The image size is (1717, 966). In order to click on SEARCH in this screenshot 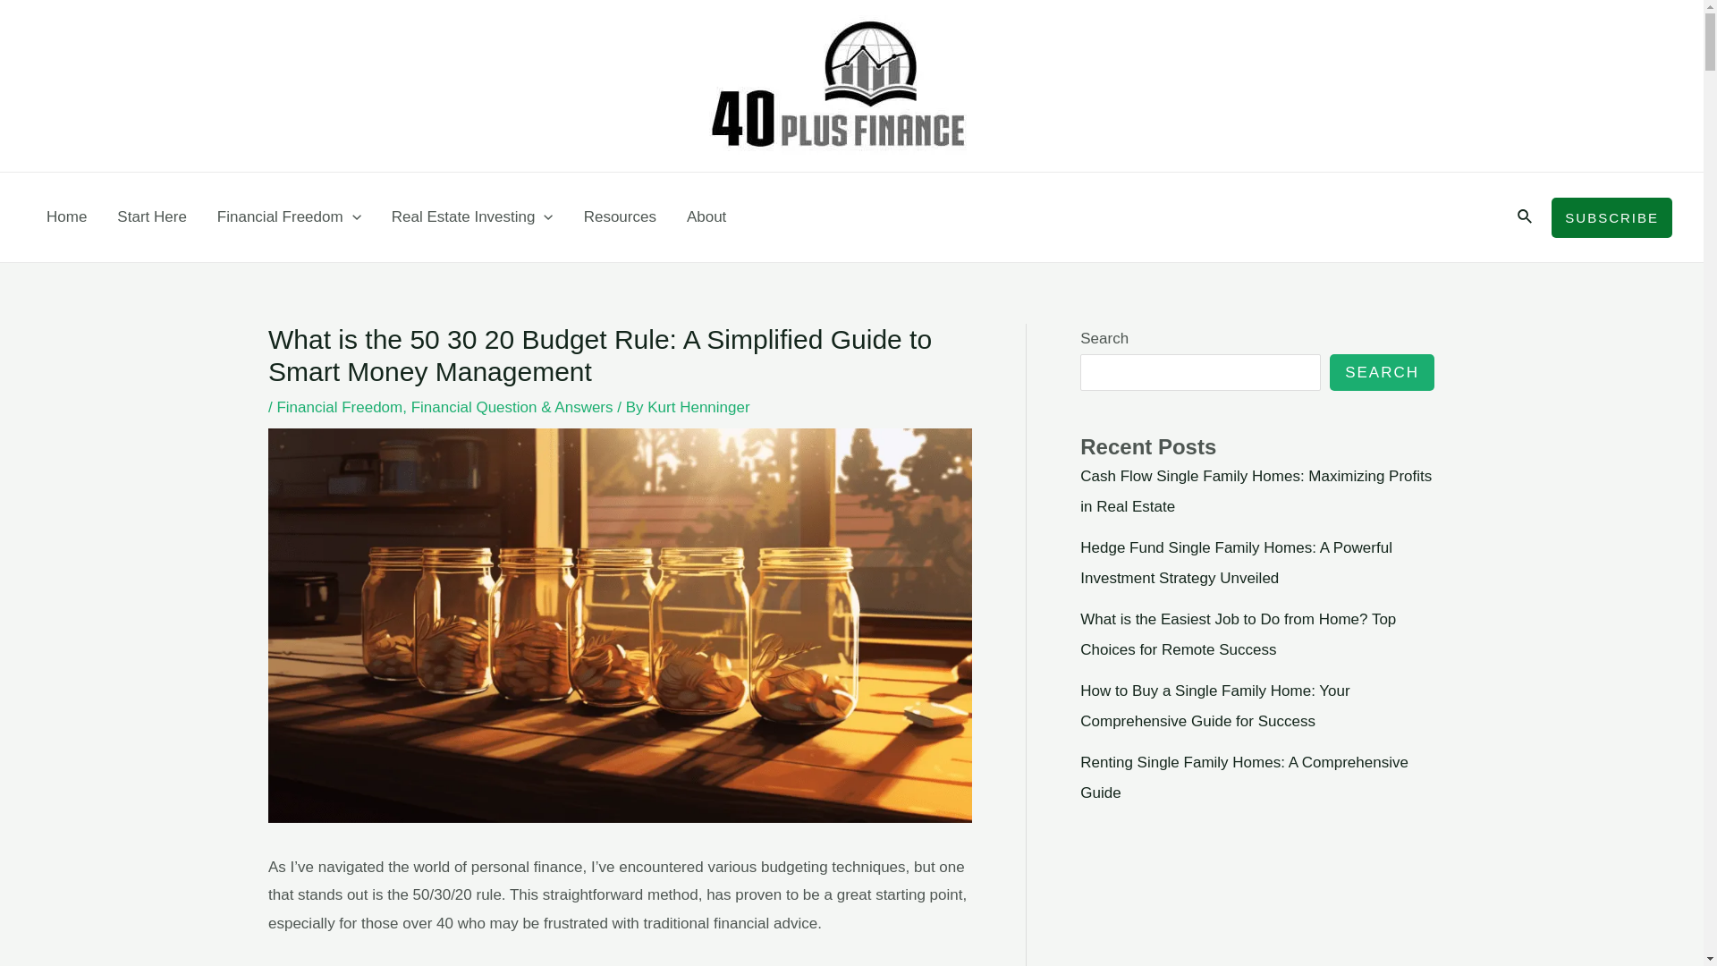, I will do `click(1383, 372)`.